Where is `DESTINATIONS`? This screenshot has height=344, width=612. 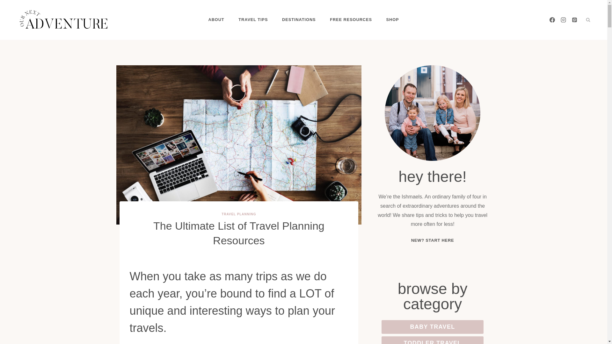
DESTINATIONS is located at coordinates (299, 20).